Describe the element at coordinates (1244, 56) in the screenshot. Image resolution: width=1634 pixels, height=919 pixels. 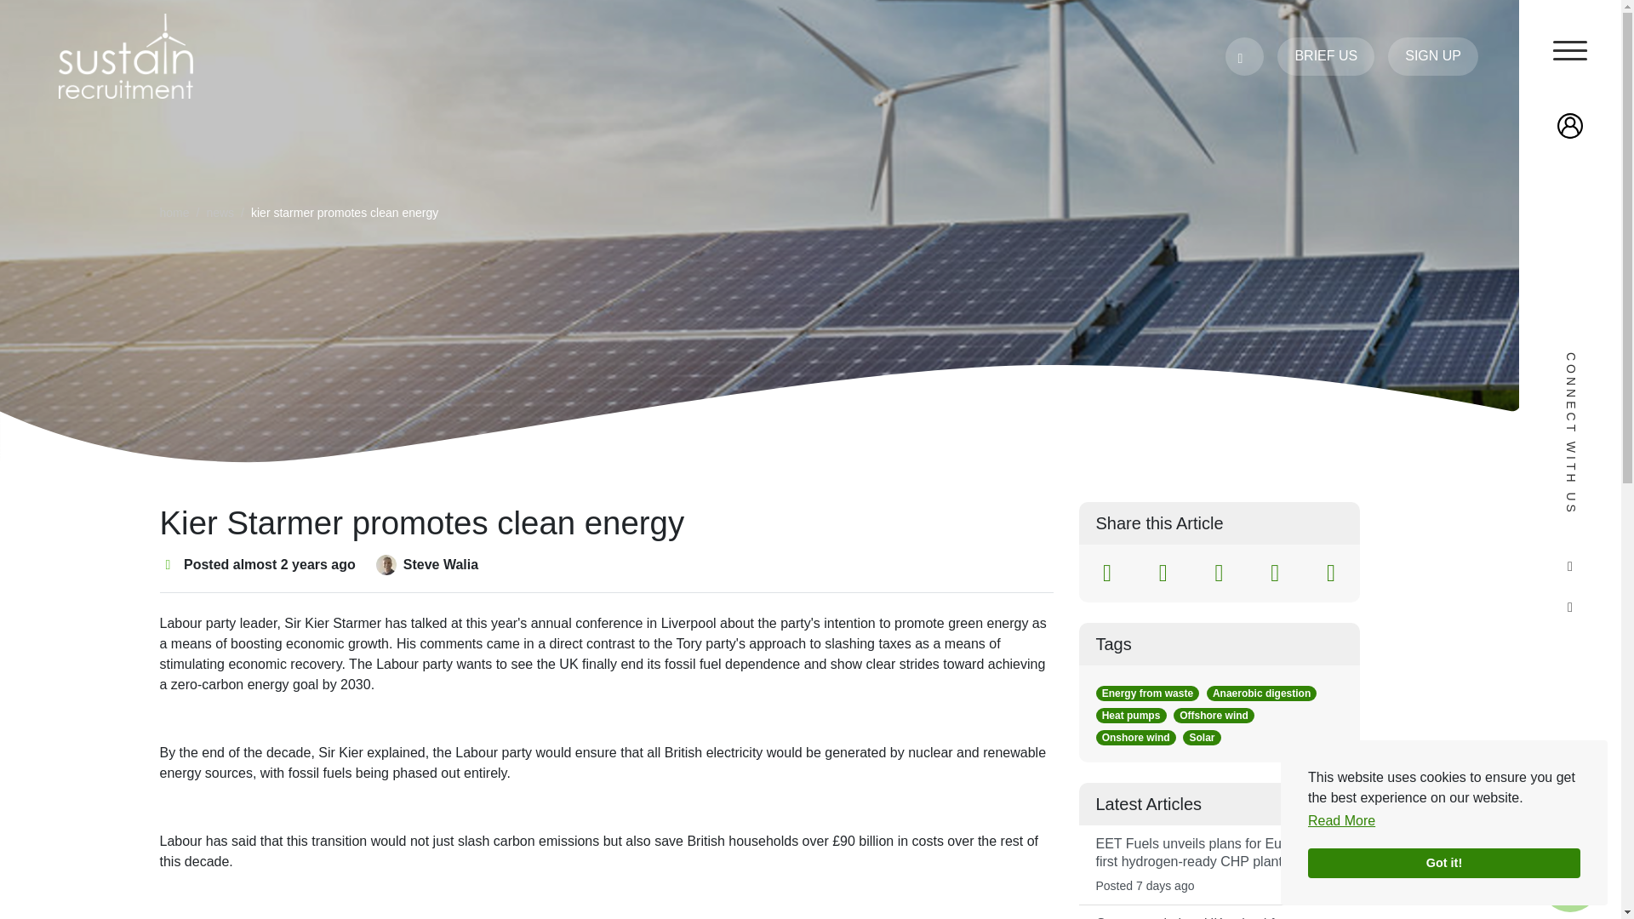
I see `0121 455 9306` at that location.